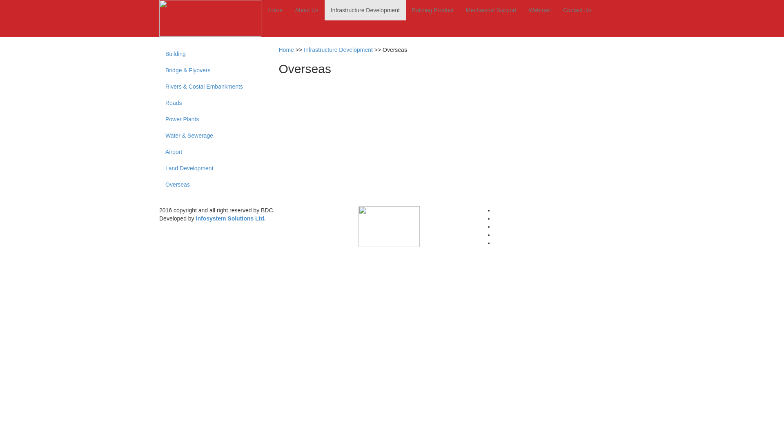 The width and height of the screenshot is (784, 441). Describe the element at coordinates (540, 10) in the screenshot. I see `Webmail` at that location.